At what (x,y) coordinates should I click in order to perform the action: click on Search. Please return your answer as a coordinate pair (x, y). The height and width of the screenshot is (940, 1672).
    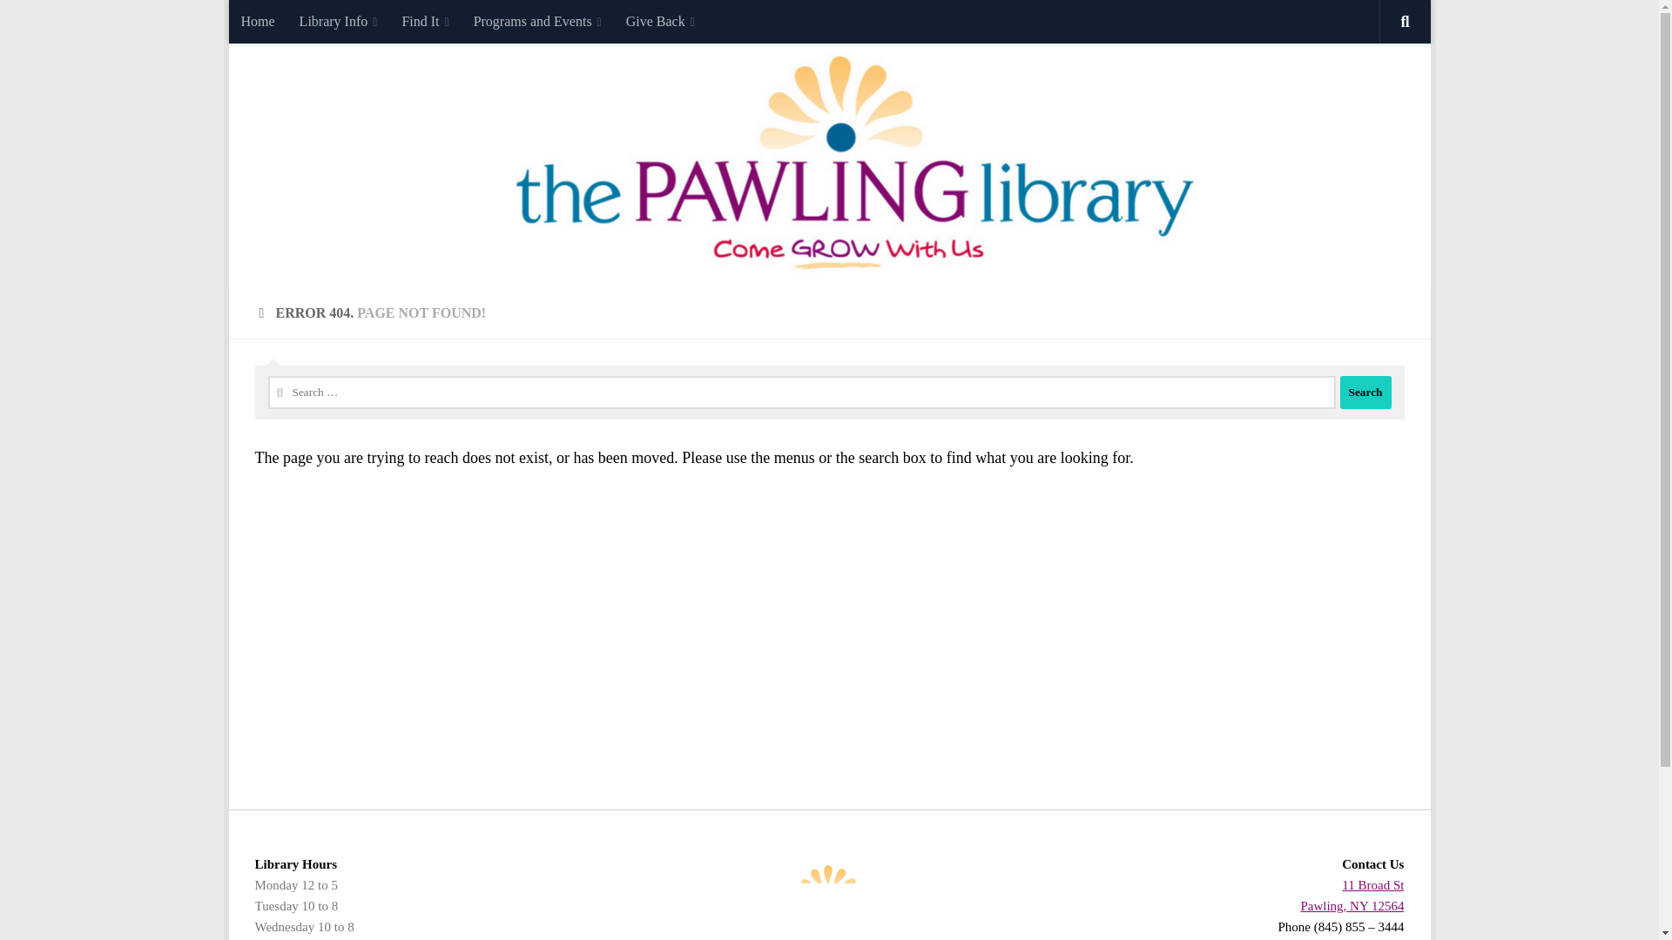
    Looking at the image, I should click on (1365, 392).